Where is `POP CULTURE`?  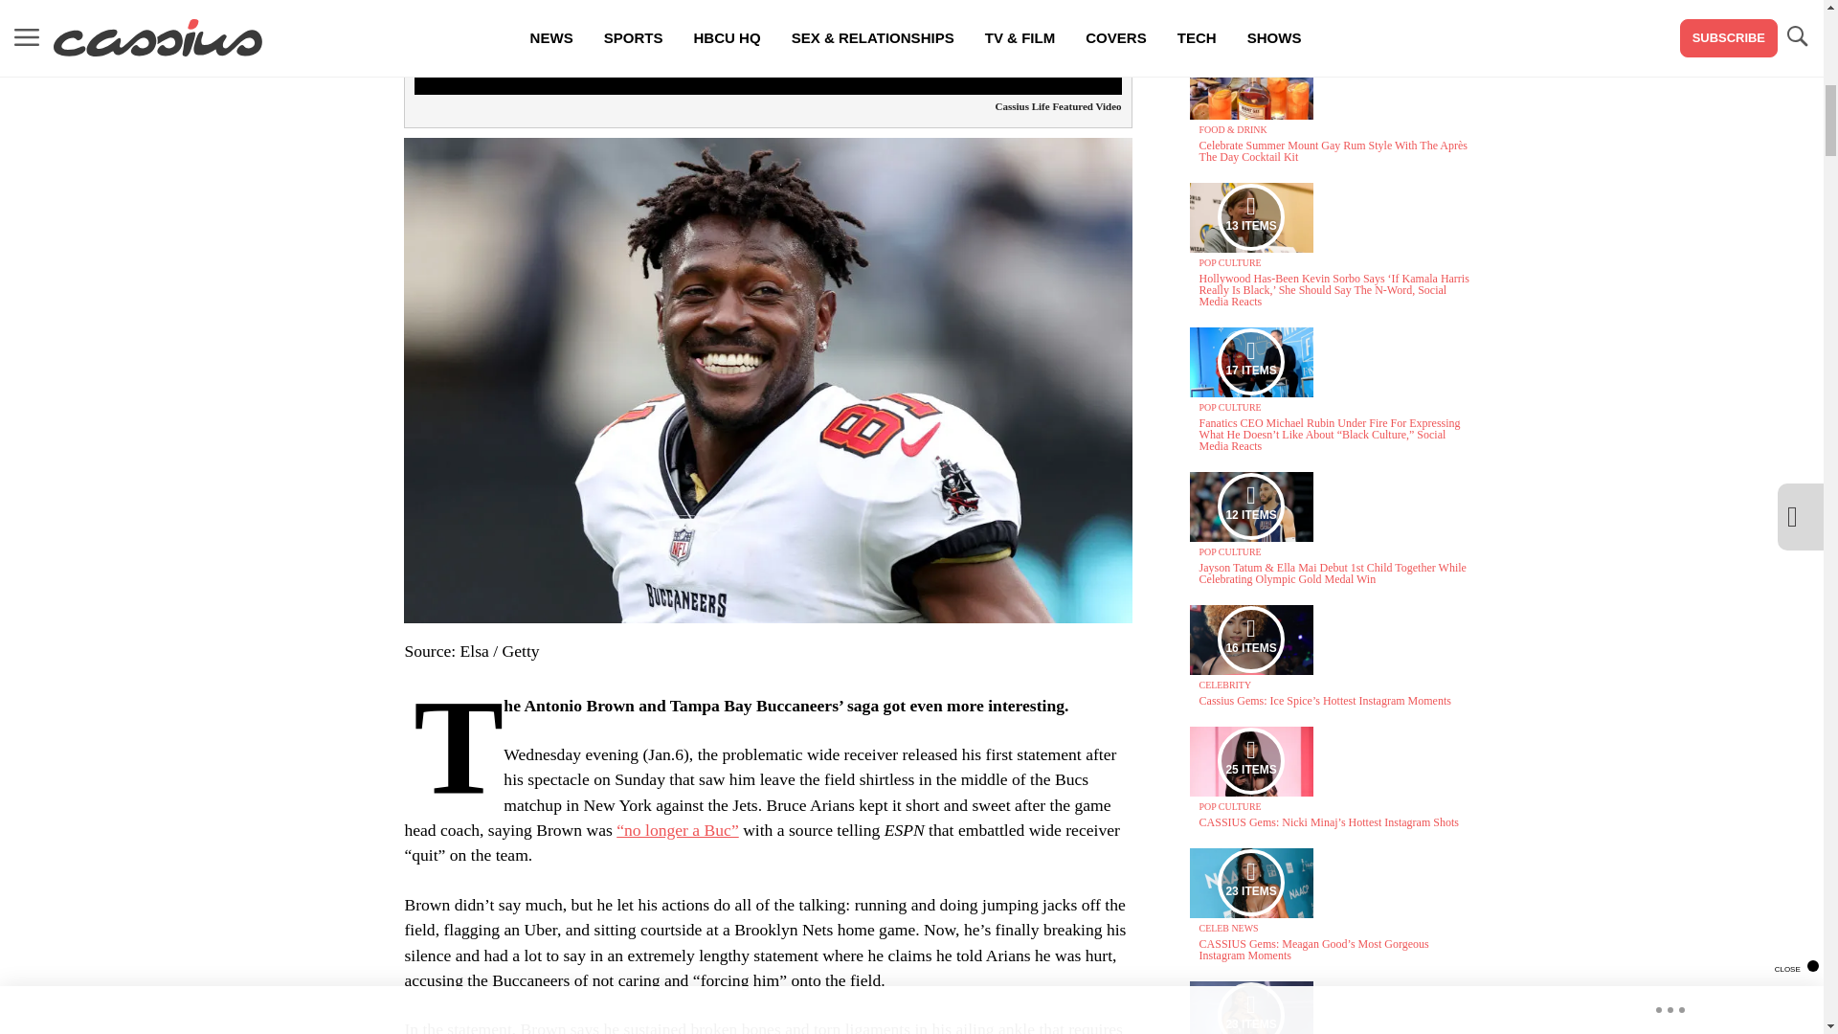
POP CULTURE is located at coordinates (1230, 262).